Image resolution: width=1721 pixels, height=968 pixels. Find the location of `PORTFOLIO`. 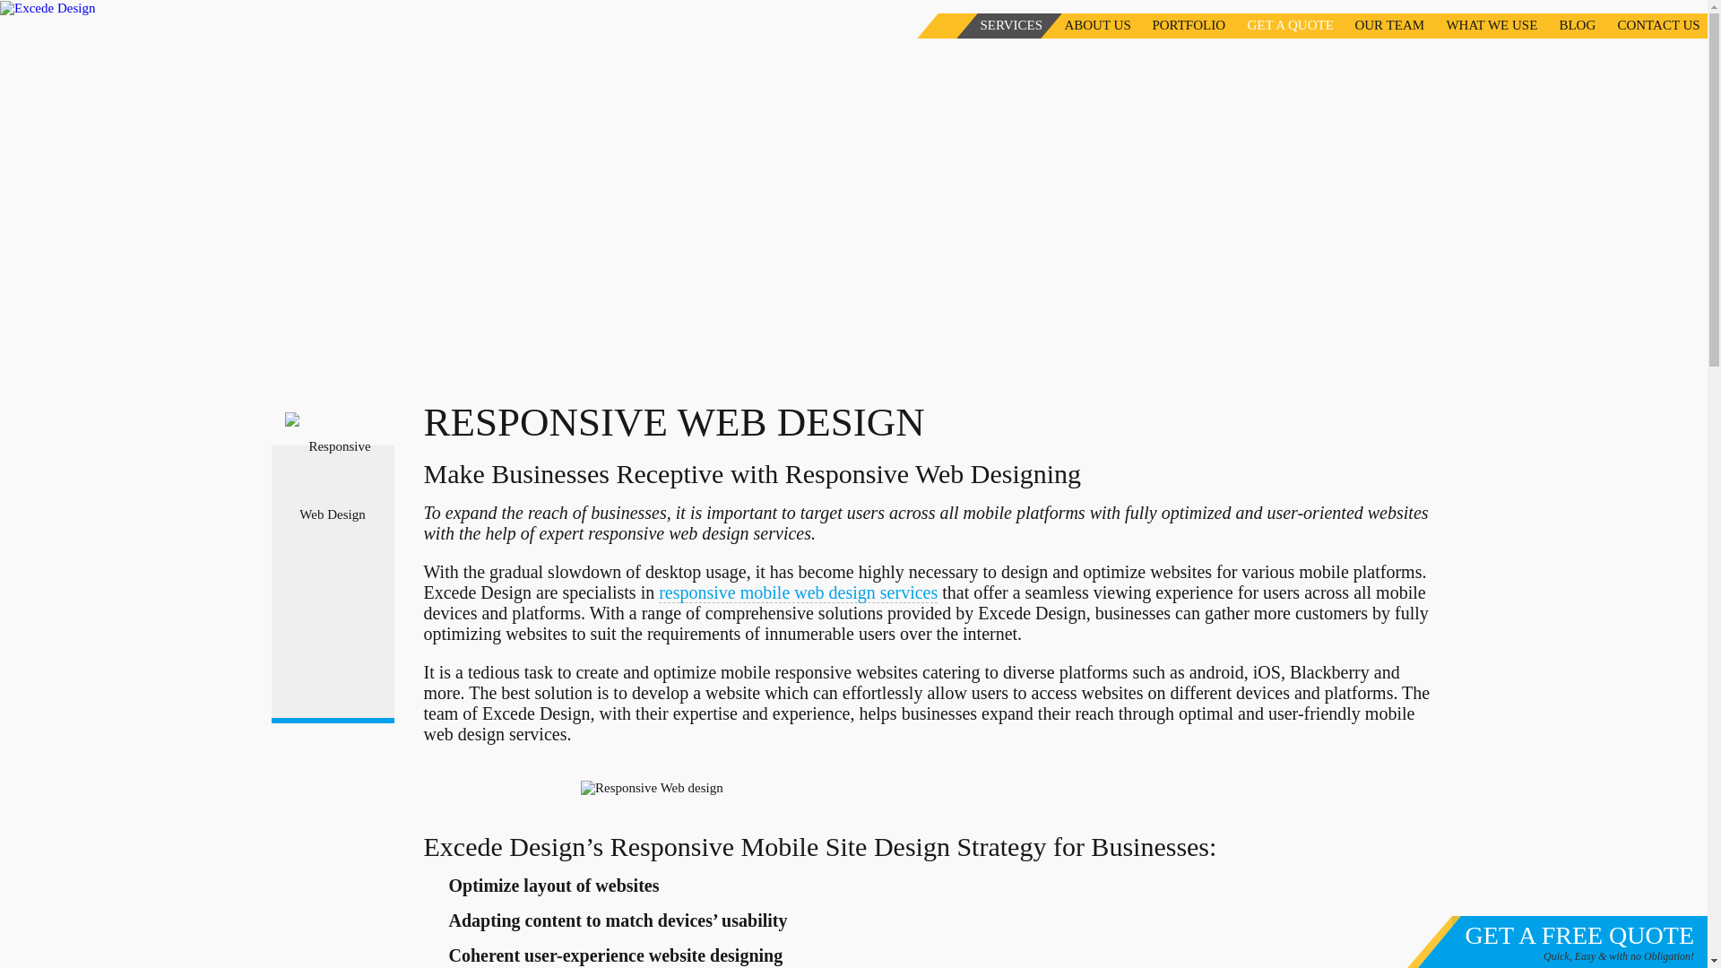

PORTFOLIO is located at coordinates (1178, 26).